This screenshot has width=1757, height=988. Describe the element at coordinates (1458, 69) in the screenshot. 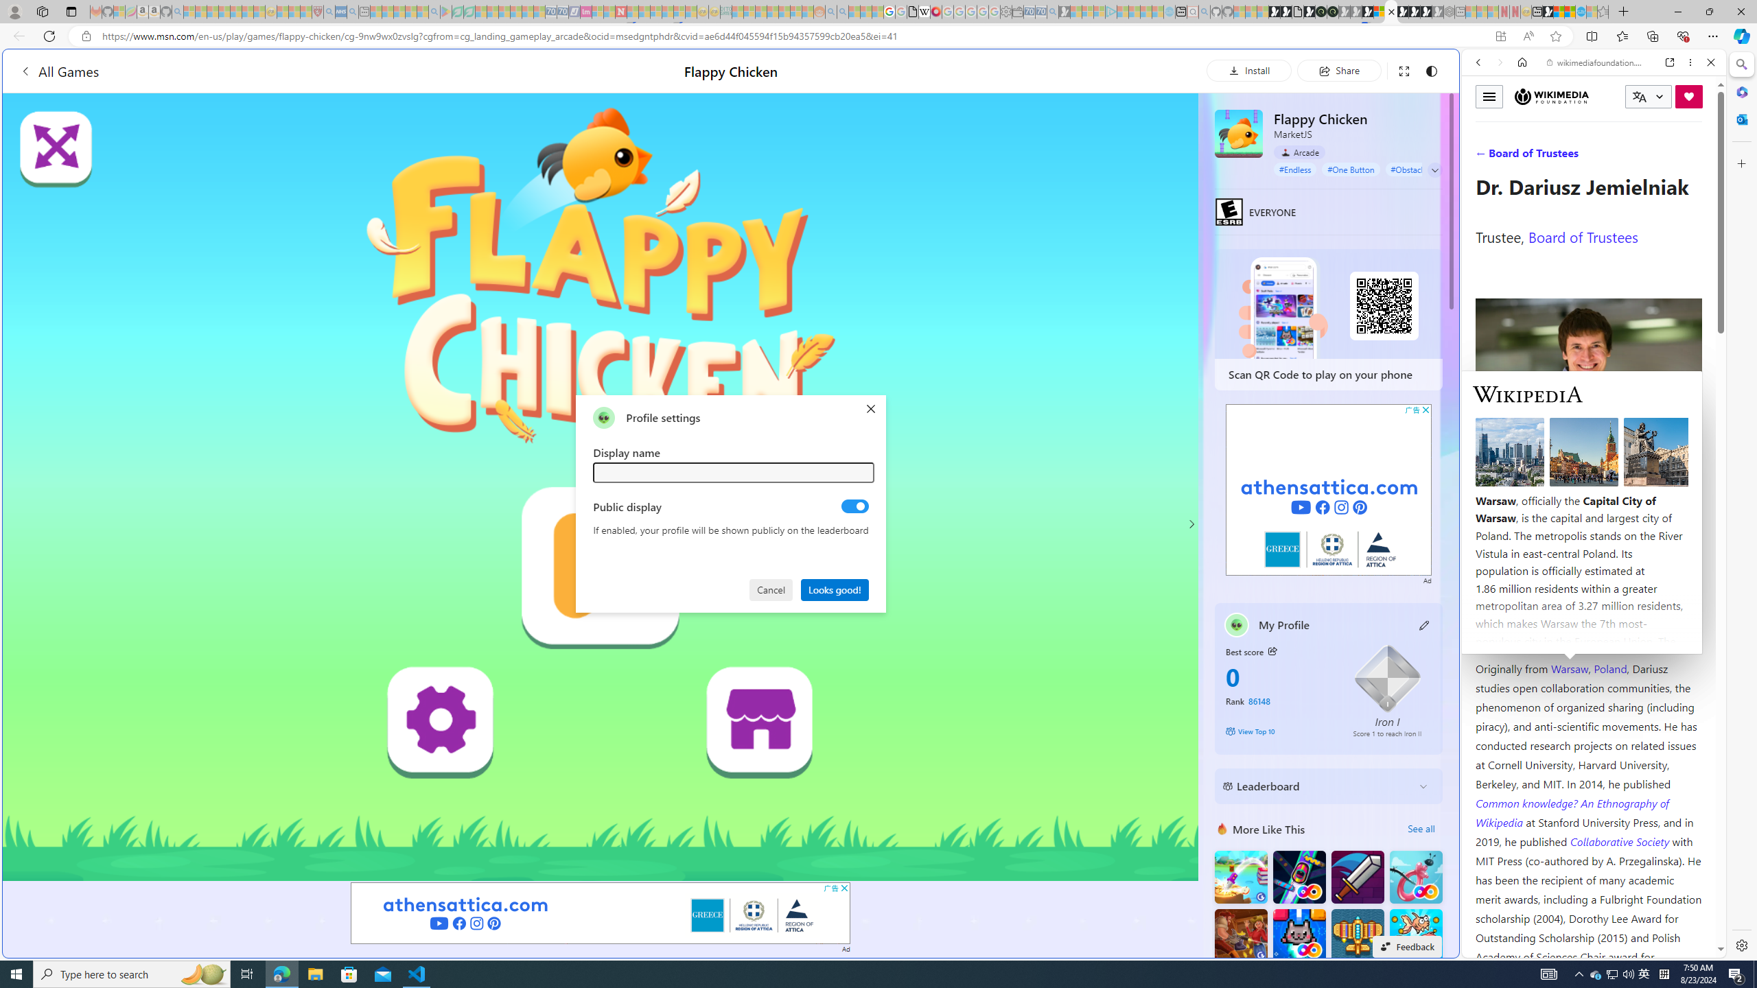

I see `Close split screen` at that location.